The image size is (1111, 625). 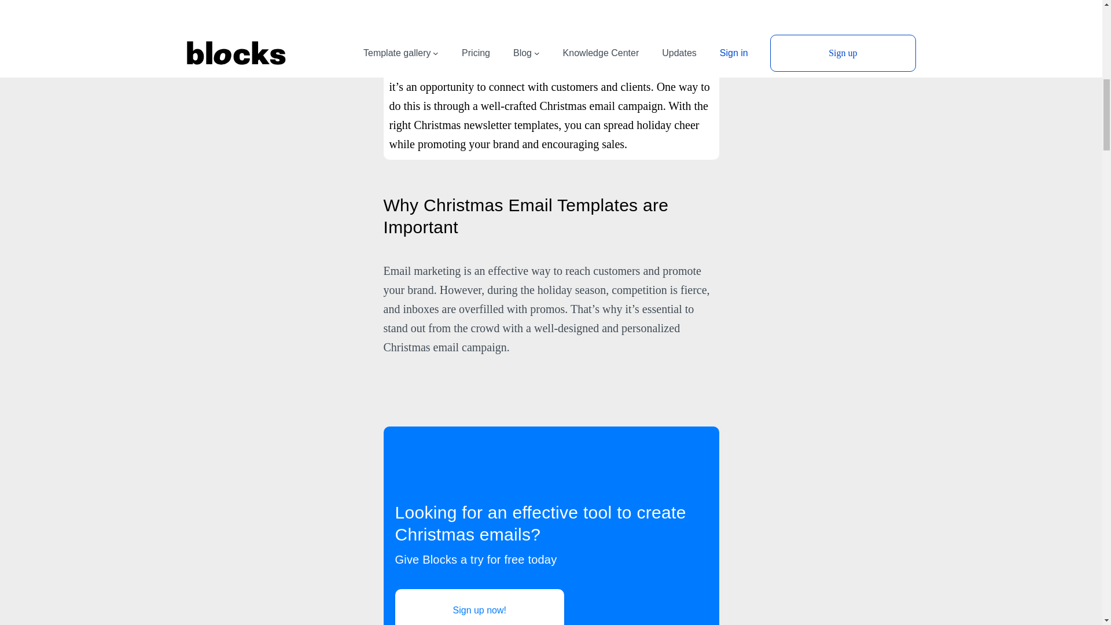 What do you see at coordinates (262, 6) in the screenshot?
I see `Ecommerce` at bounding box center [262, 6].